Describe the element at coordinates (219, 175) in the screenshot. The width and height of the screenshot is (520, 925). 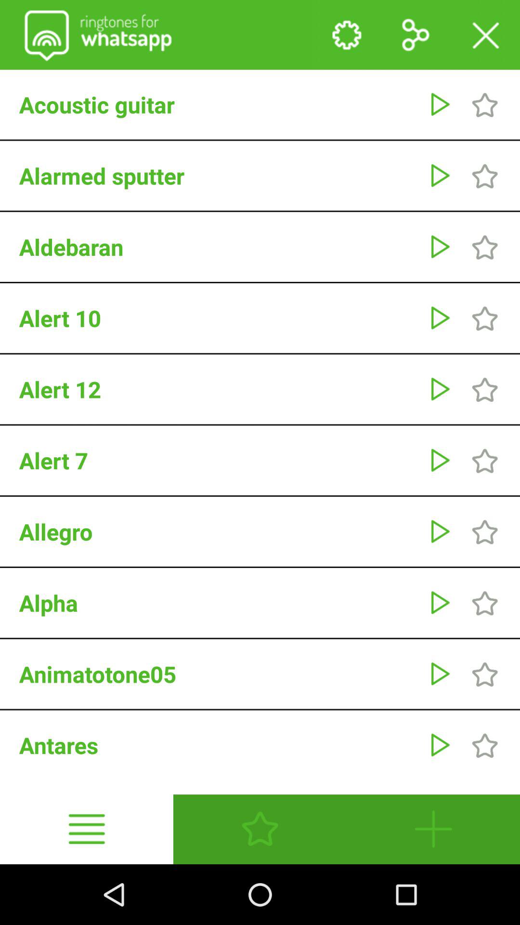
I see `turn off the alarmed sputter` at that location.